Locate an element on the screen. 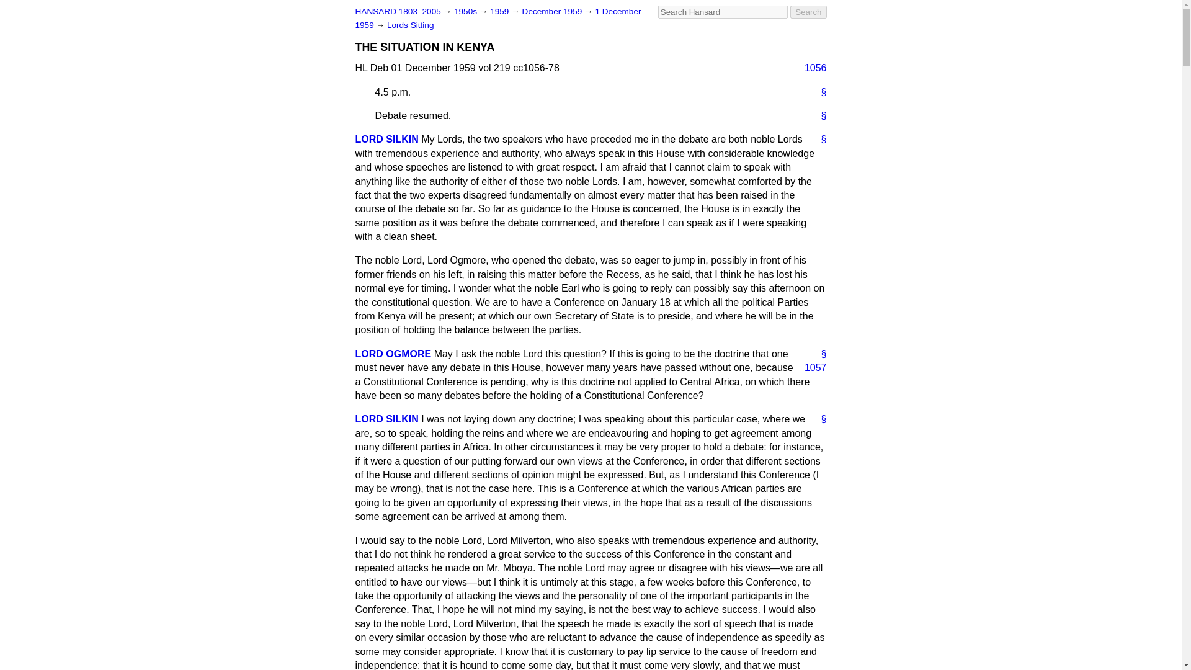 The height and width of the screenshot is (670, 1191). 1950s is located at coordinates (466, 11).